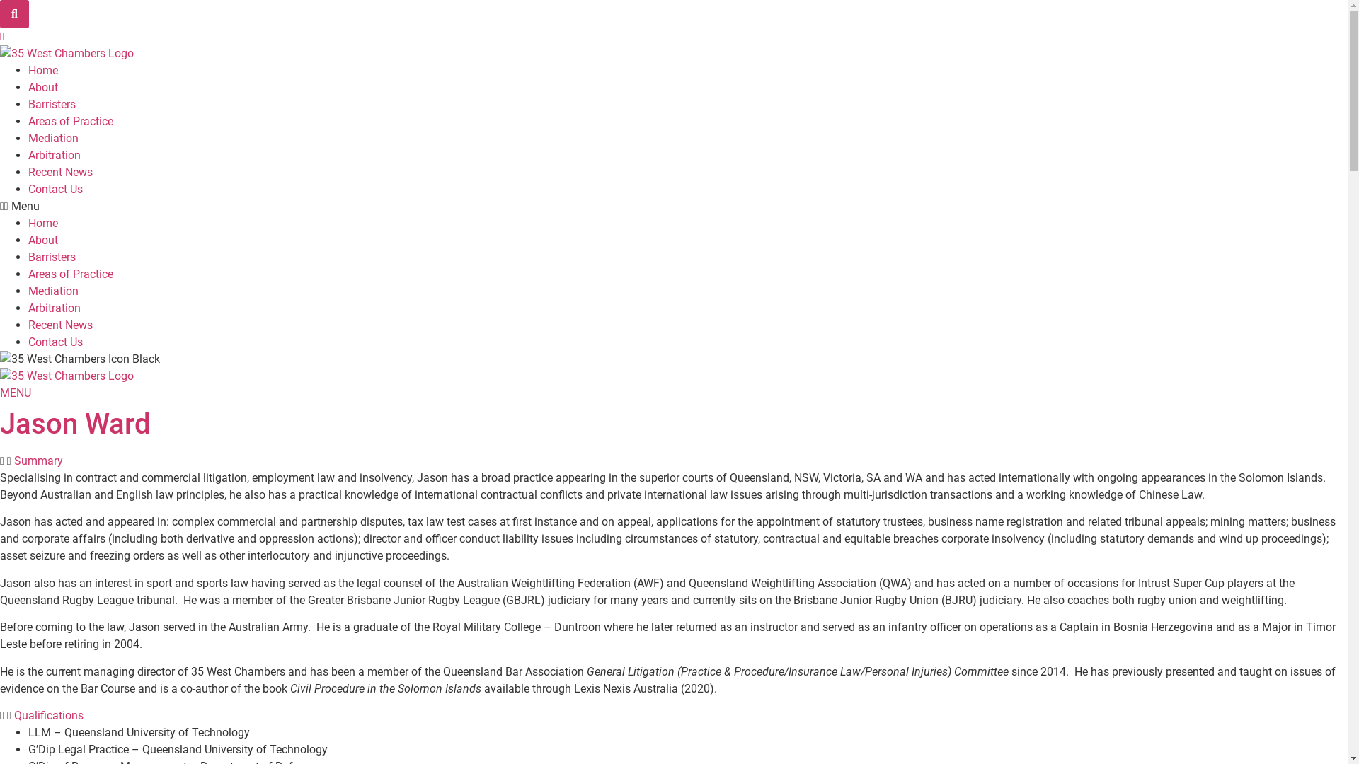 The image size is (1359, 764). Describe the element at coordinates (71, 122) in the screenshot. I see `Areas of Practice` at that location.